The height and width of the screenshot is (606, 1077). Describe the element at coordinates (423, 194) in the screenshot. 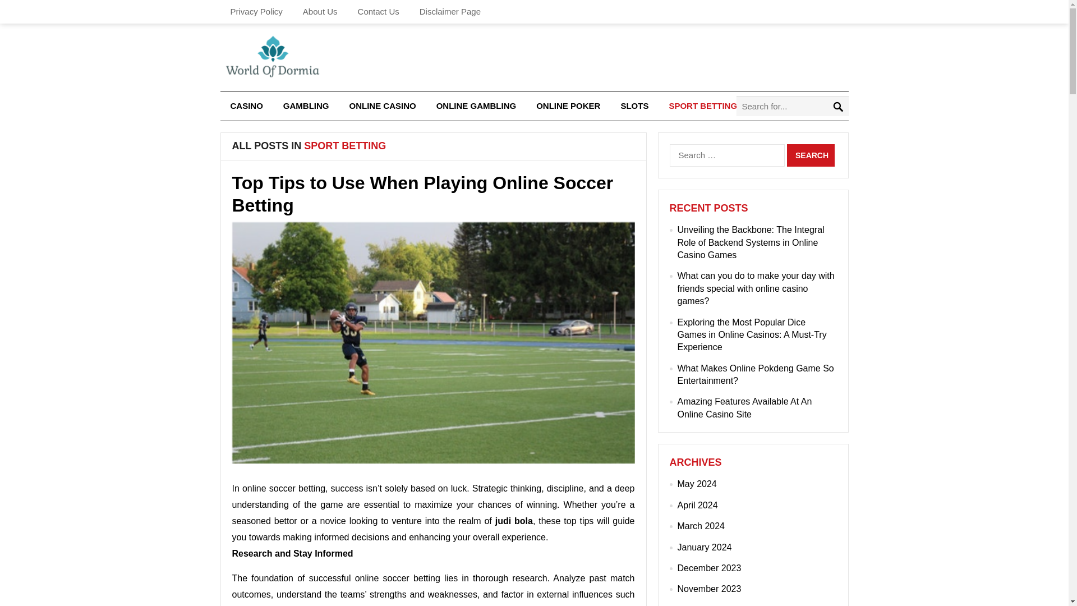

I see `Top Tips to Use When Playing Online Soccer Betting` at that location.